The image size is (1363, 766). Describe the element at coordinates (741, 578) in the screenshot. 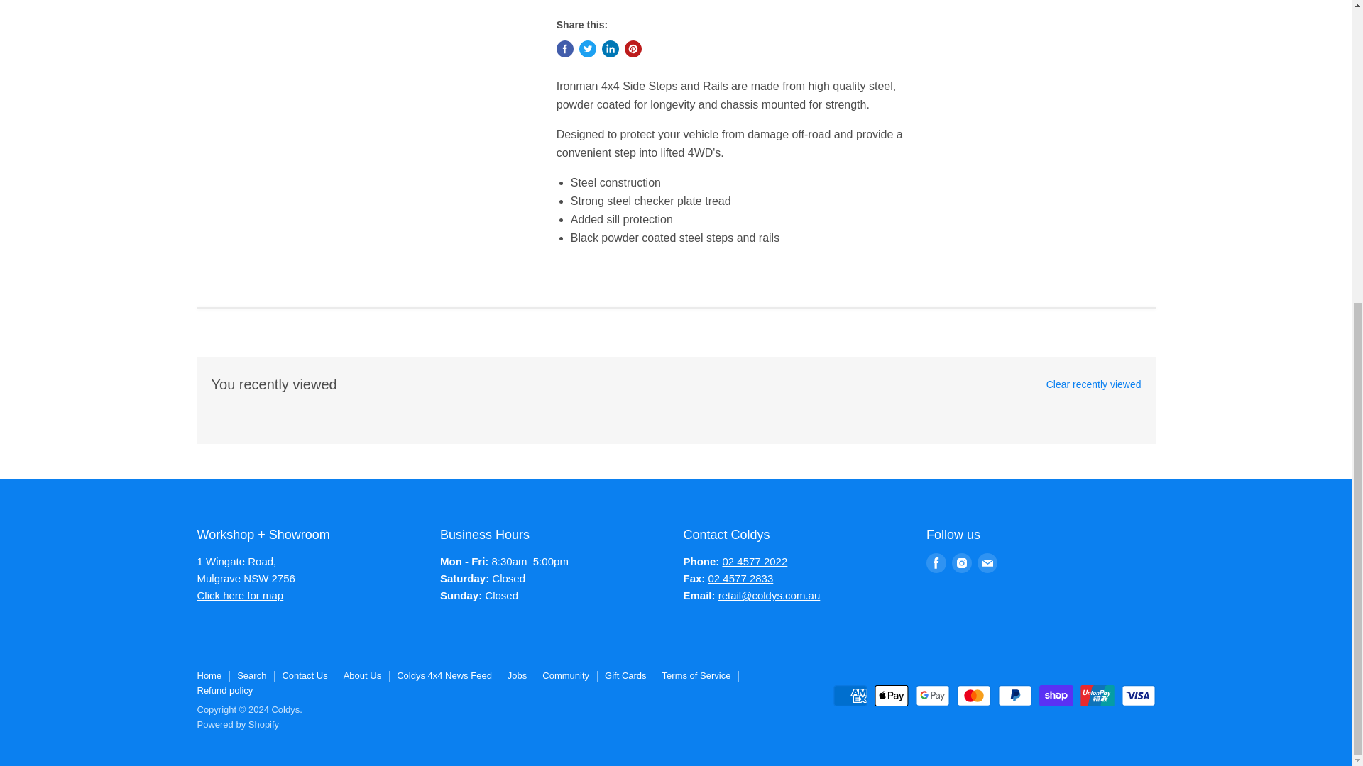

I see `tel:0245772833` at that location.